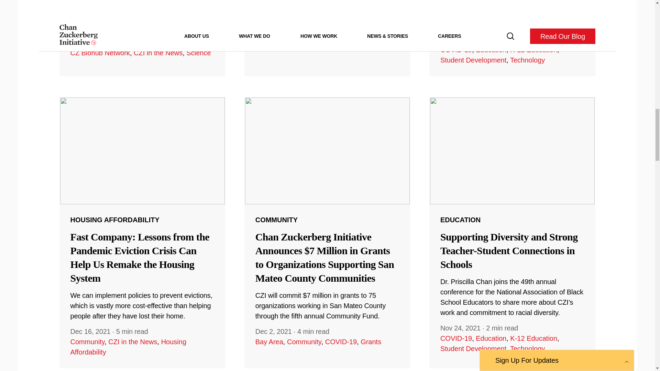 The height and width of the screenshot is (371, 660). Describe the element at coordinates (327, 38) in the screenshot. I see `Read: The Economist: Worlds Within, Worlds Without` at that location.